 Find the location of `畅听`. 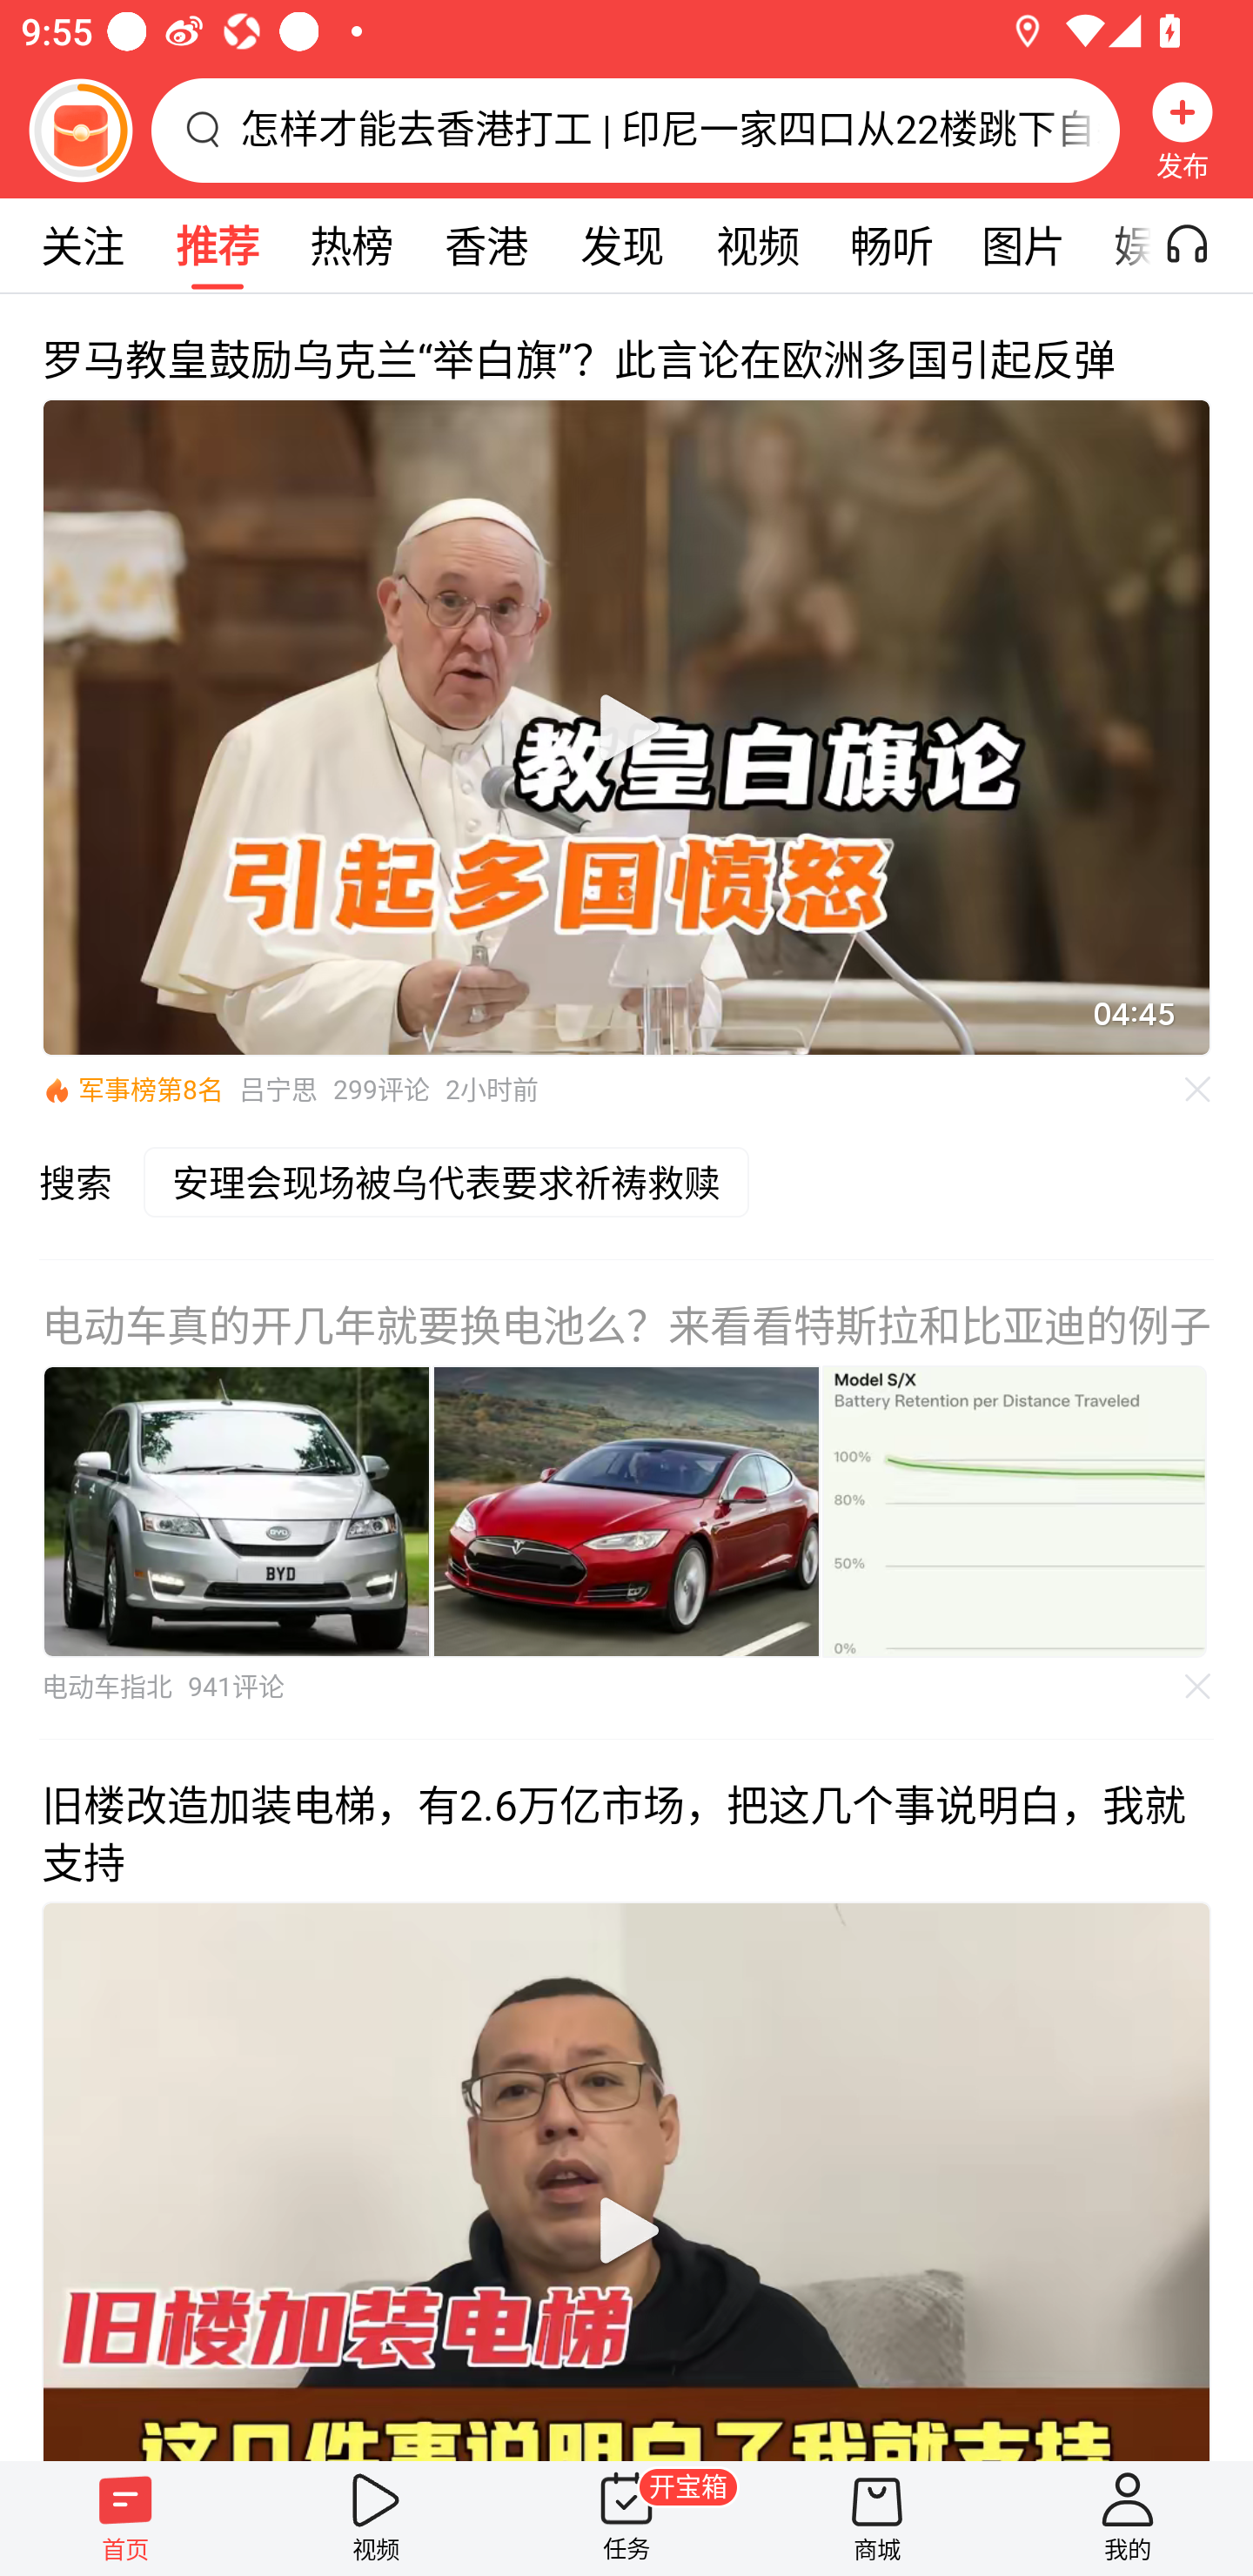

畅听 is located at coordinates (891, 245).